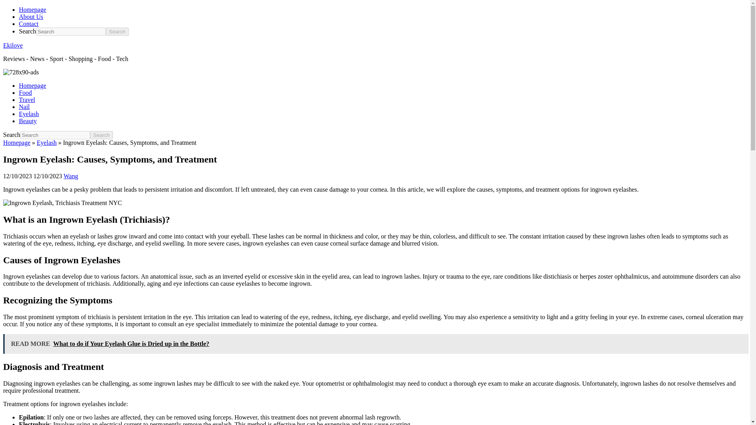  What do you see at coordinates (29, 114) in the screenshot?
I see `Eyelash` at bounding box center [29, 114].